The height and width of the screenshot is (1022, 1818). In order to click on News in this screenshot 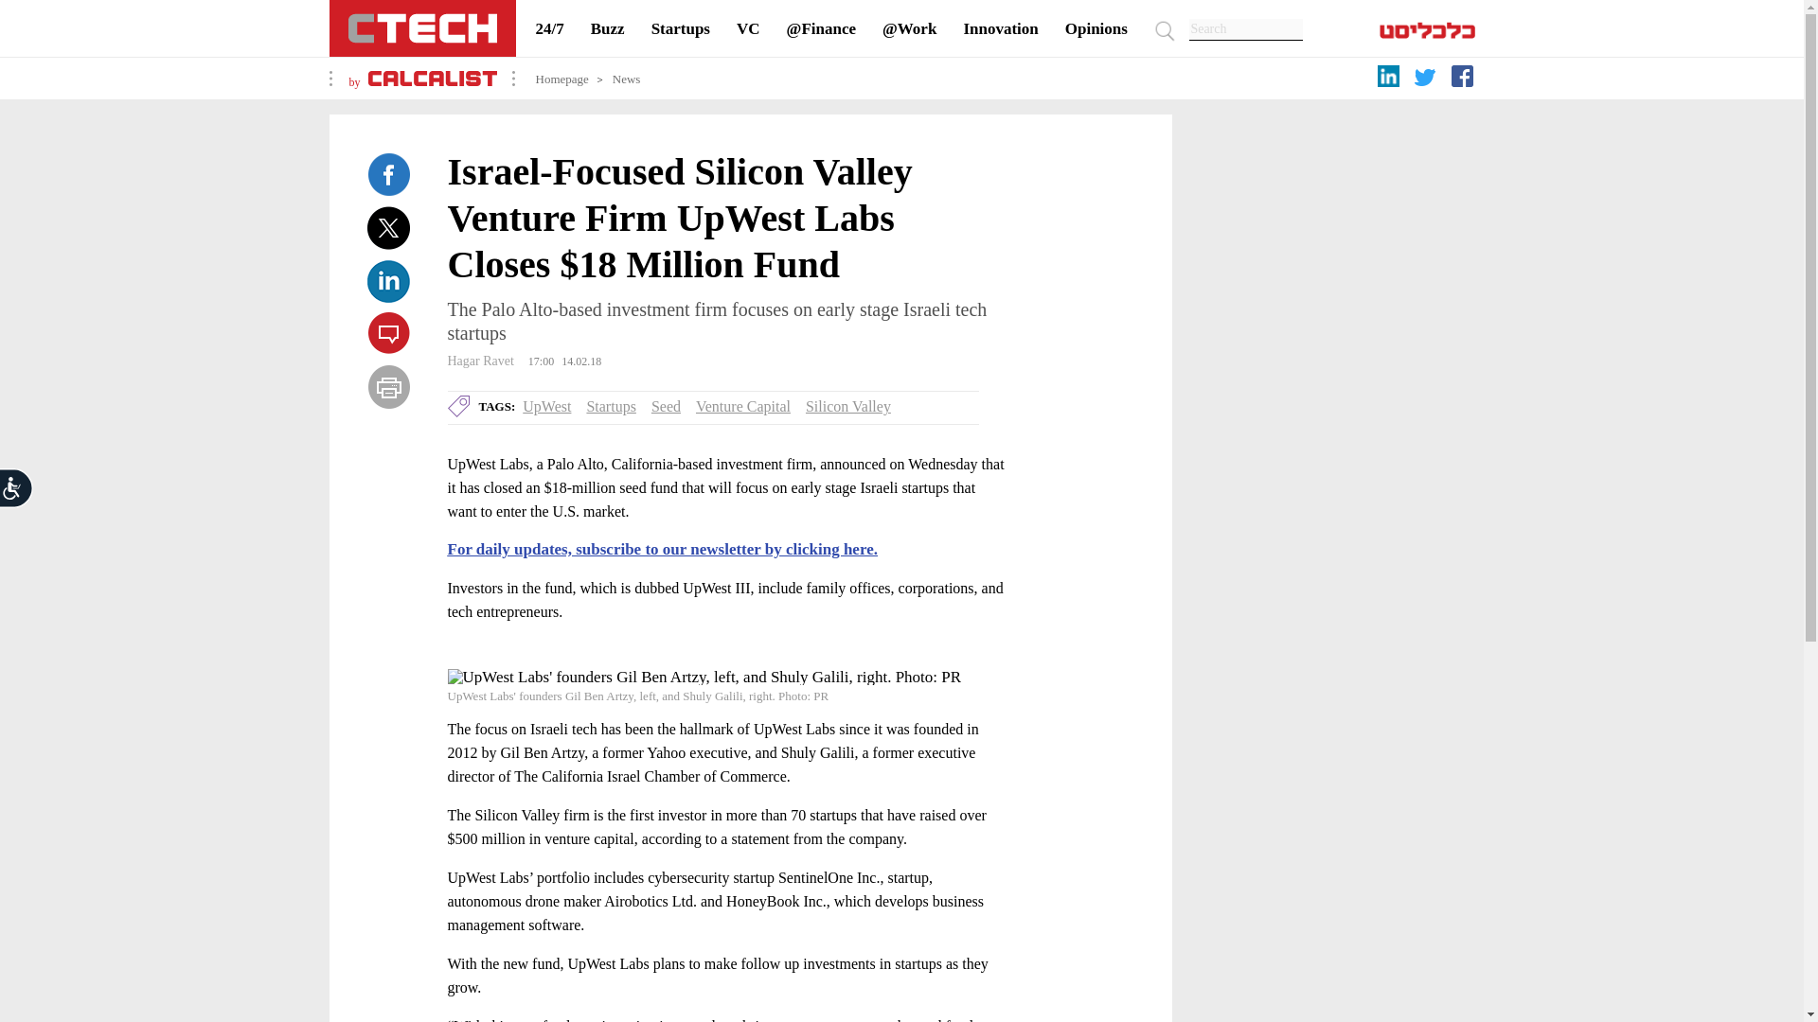, I will do `click(627, 78)`.